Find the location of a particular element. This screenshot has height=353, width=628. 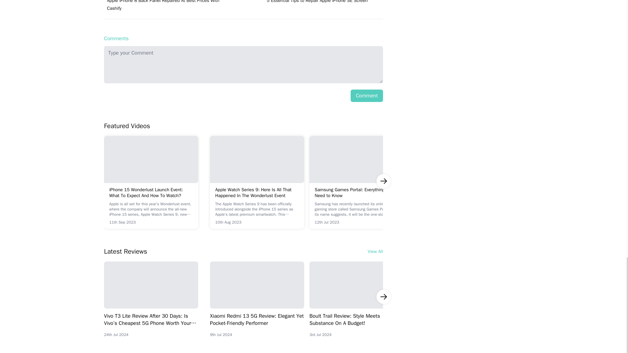

Comment is located at coordinates (367, 96).